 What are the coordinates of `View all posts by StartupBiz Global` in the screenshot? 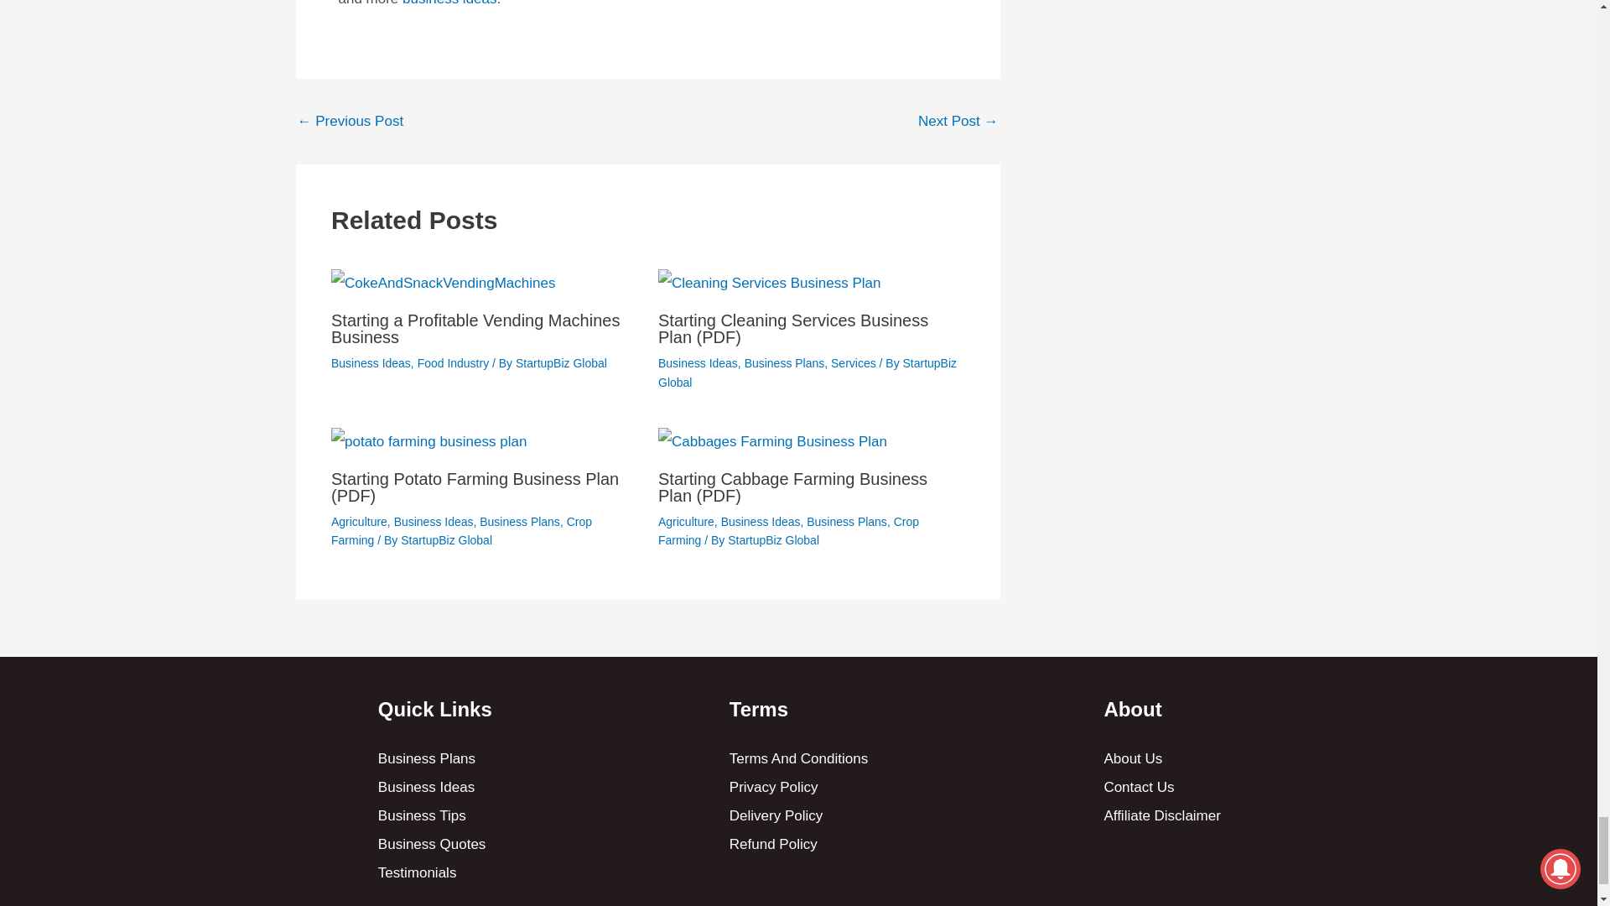 It's located at (446, 540).